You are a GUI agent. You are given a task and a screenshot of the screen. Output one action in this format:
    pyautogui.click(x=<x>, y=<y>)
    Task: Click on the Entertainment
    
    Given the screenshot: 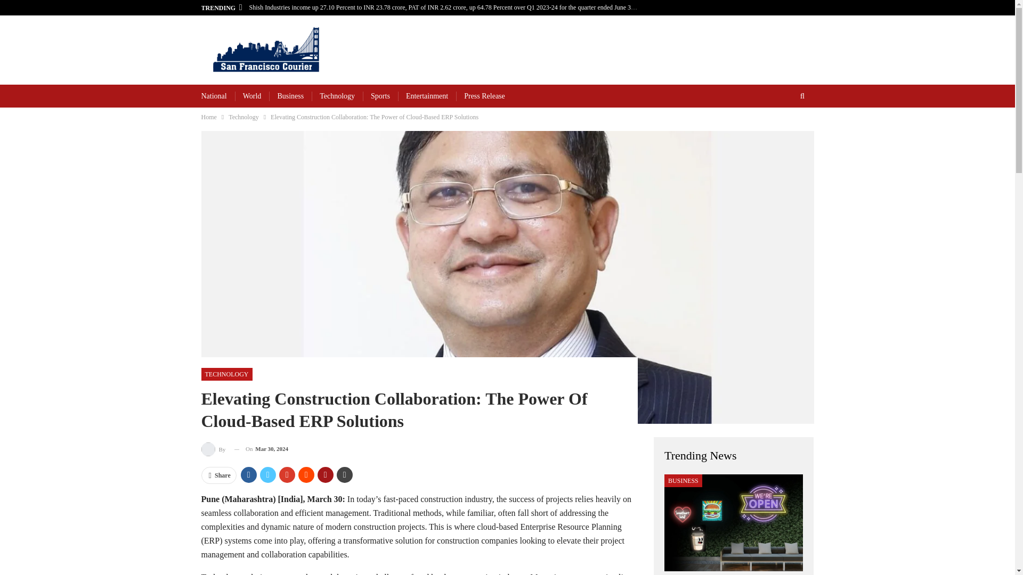 What is the action you would take?
    pyautogui.click(x=427, y=96)
    